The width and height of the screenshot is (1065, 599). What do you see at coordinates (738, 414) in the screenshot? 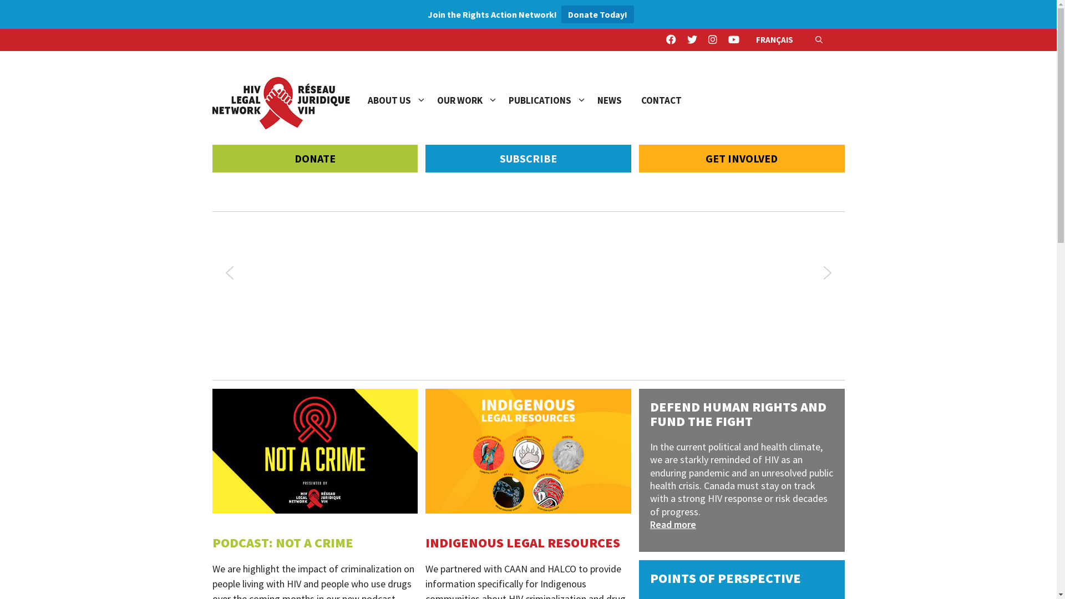
I see `DEFEND HUMAN RIGHTS AND FUND THE FIGHT` at bounding box center [738, 414].